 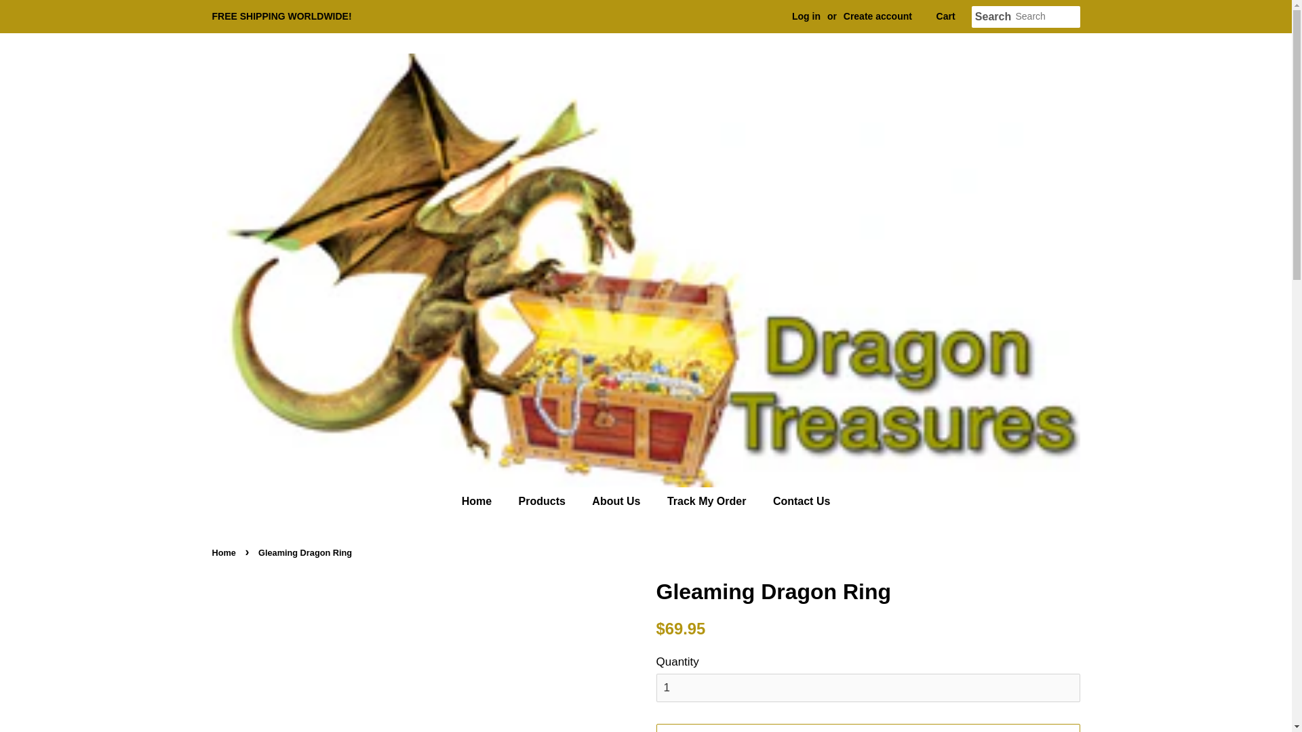 I want to click on 1, so click(x=868, y=687).